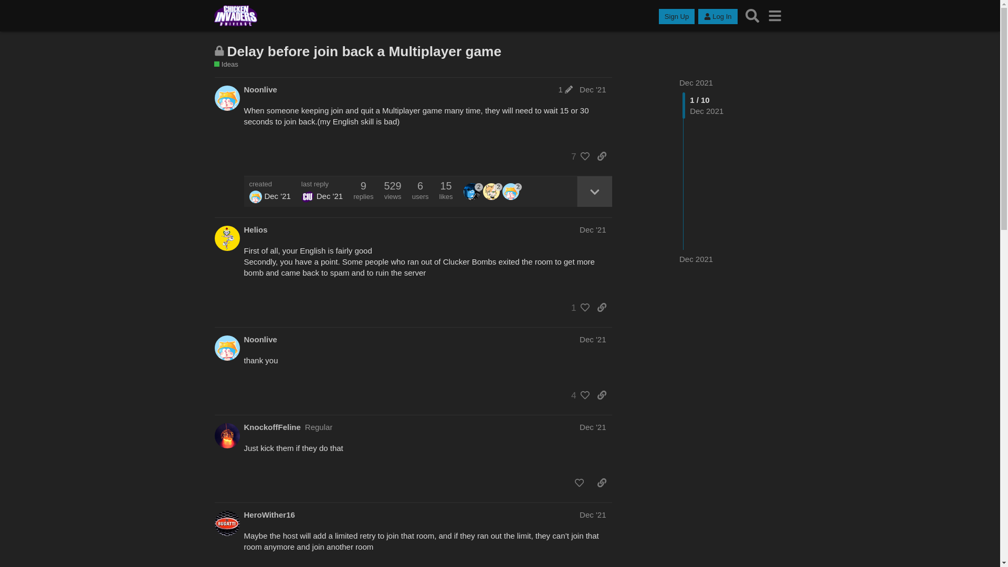  I want to click on trueuser, so click(473, 191).